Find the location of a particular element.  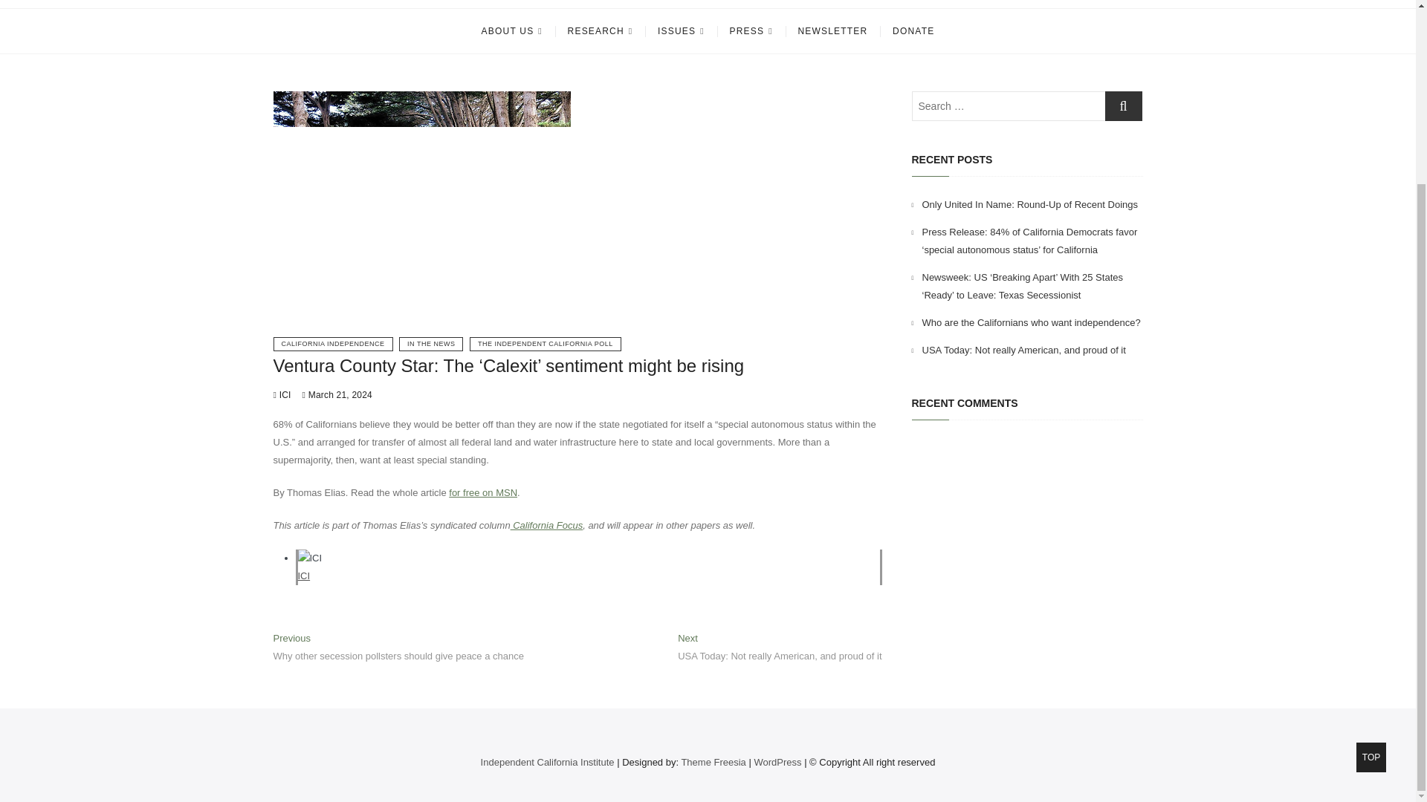

ABOUT US is located at coordinates (511, 31).